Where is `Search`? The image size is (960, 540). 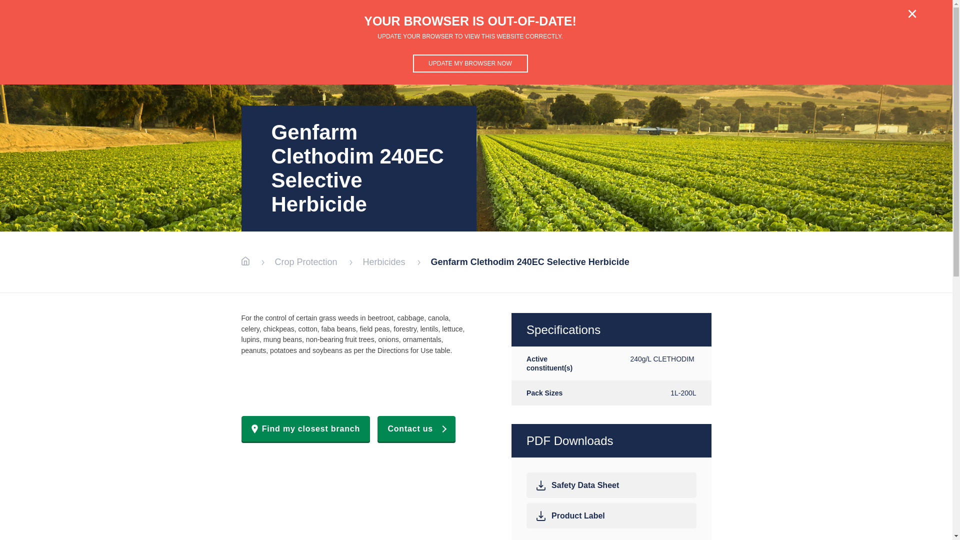 Search is located at coordinates (877, 25).